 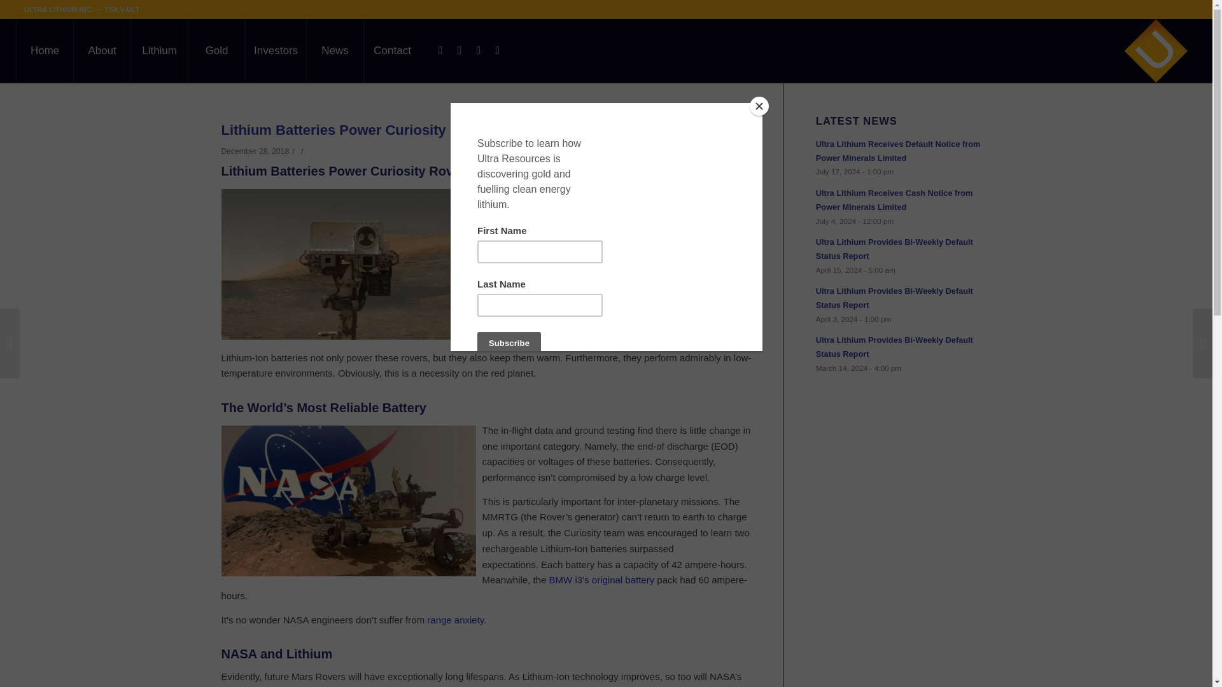 I want to click on Youtube, so click(x=497, y=50).